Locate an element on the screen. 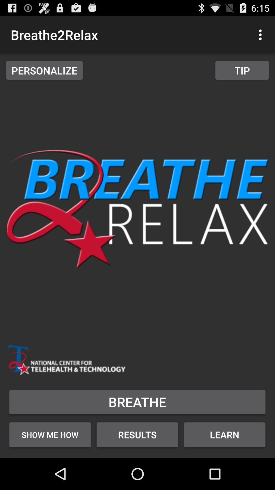 The image size is (275, 490). click the app to the right of the breathe2relax icon is located at coordinates (262, 35).